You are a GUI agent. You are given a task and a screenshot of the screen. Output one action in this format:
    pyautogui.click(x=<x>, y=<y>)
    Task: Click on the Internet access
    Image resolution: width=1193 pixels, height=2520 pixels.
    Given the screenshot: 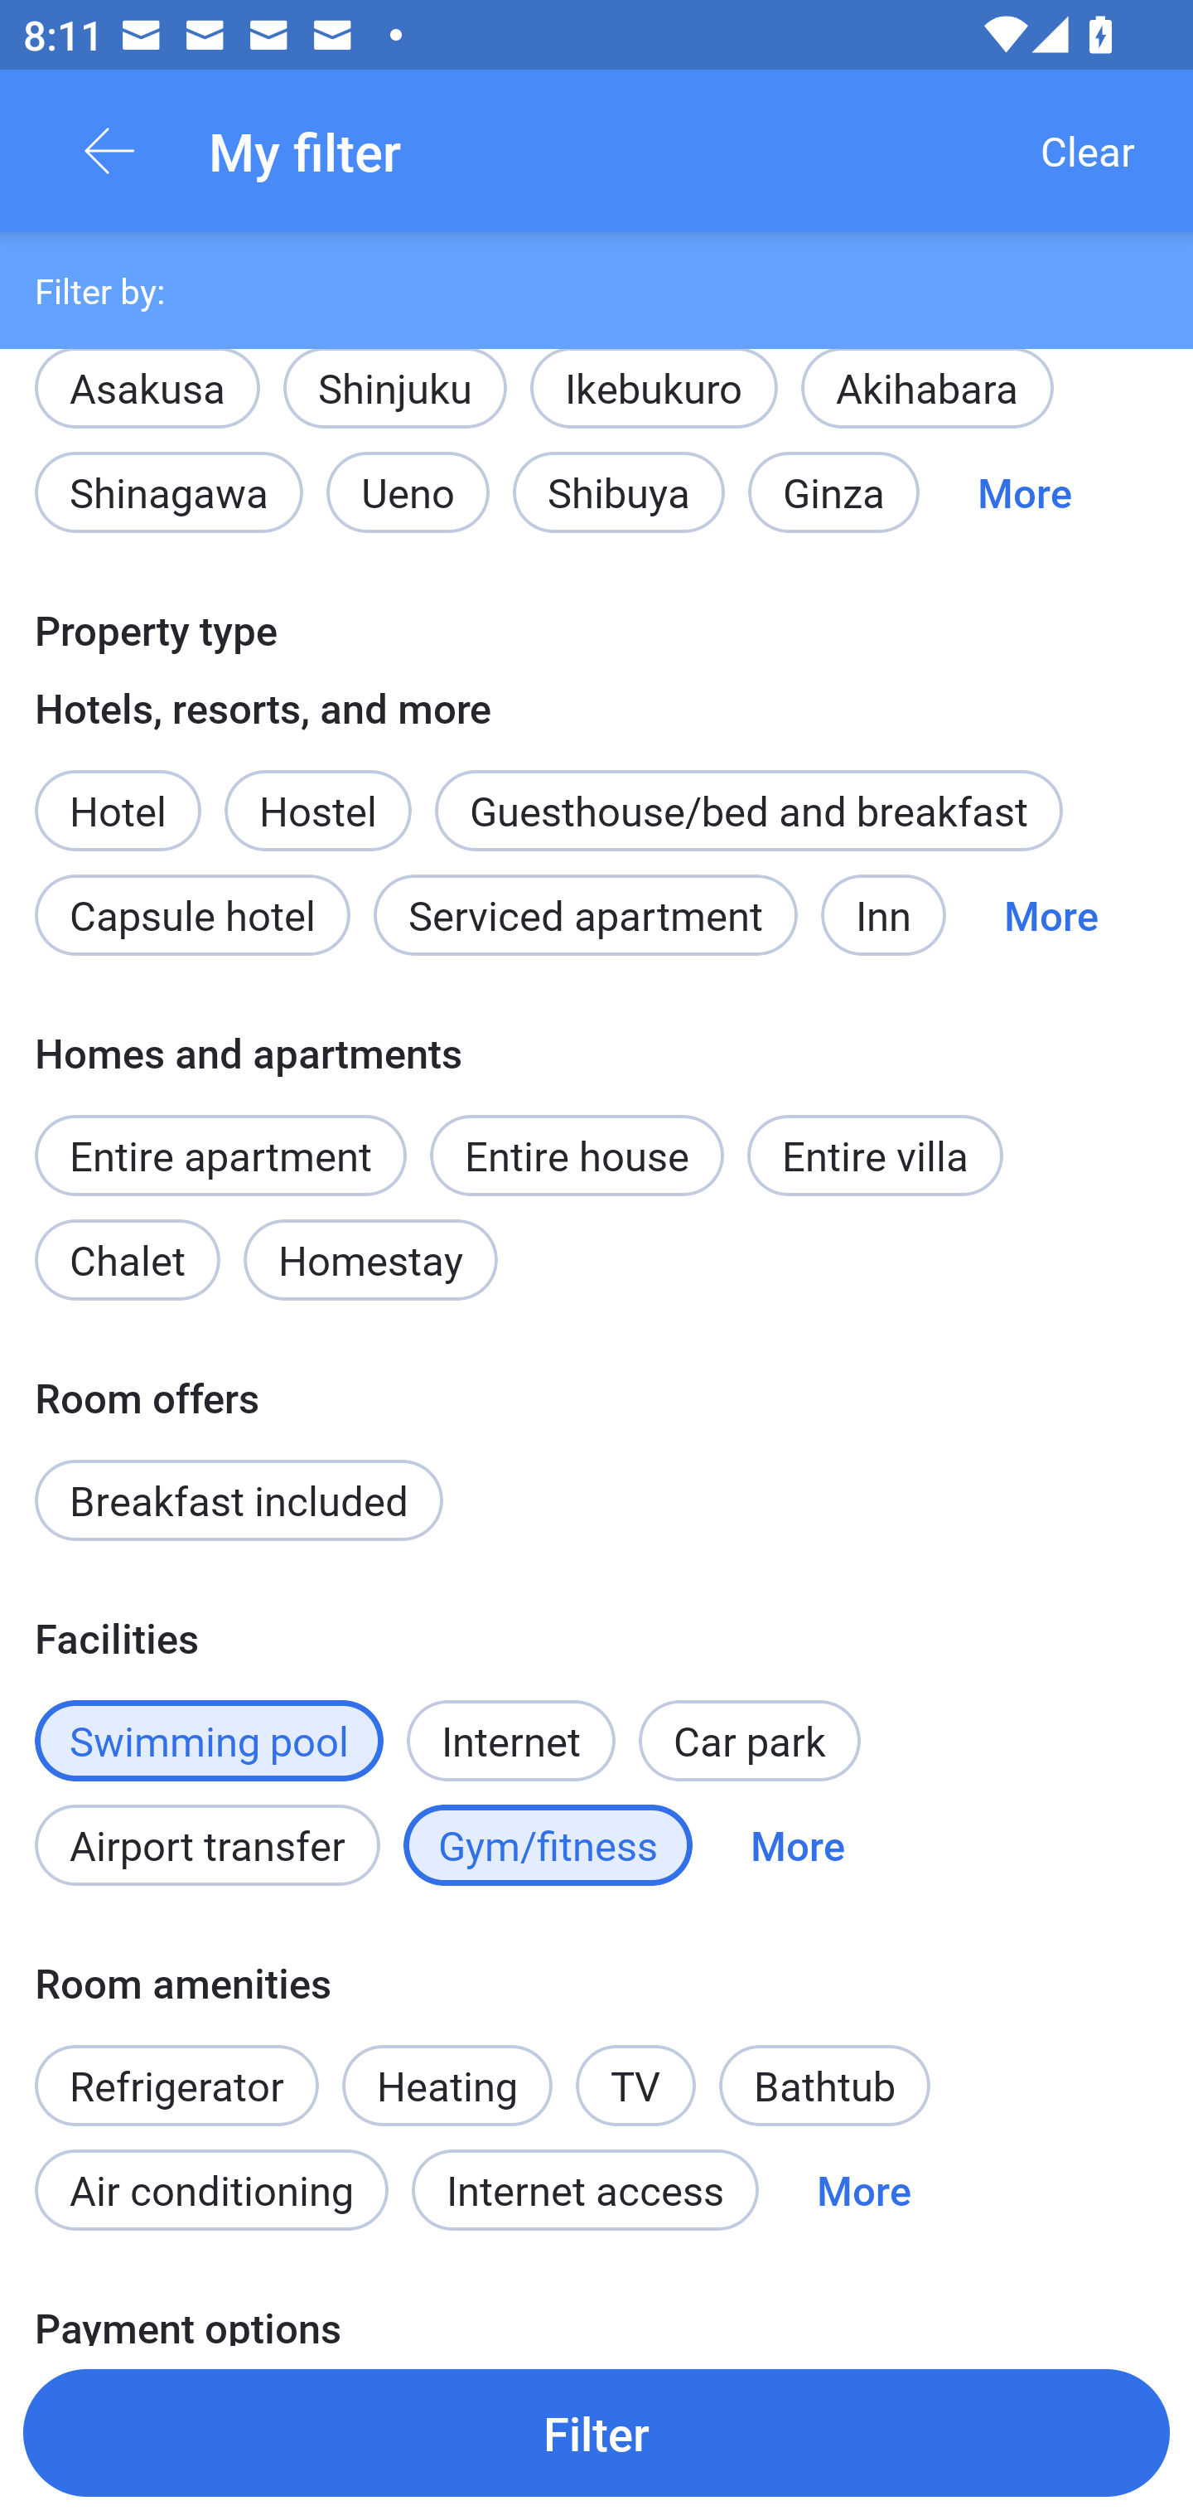 What is the action you would take?
    pyautogui.click(x=585, y=2189)
    